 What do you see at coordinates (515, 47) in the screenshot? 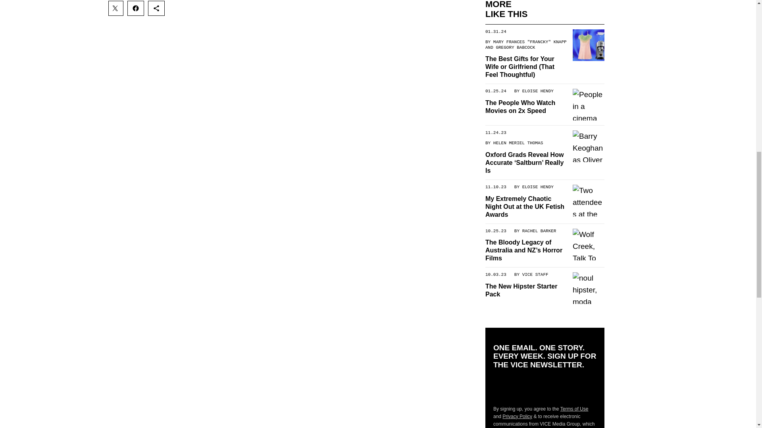
I see `Posts by Gregory Babcock` at bounding box center [515, 47].